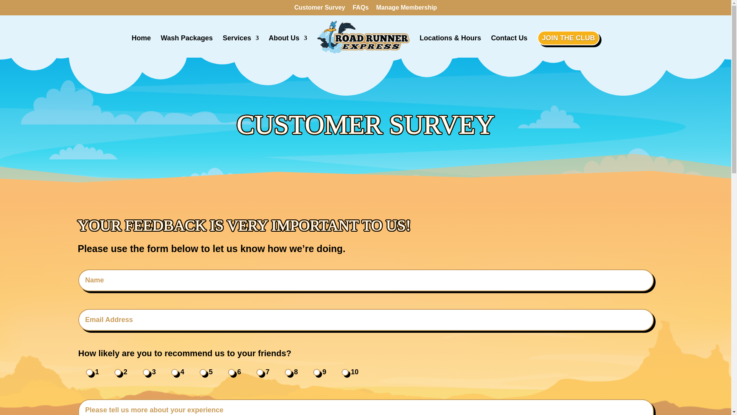  Describe the element at coordinates (570, 38) in the screenshot. I see `JOIN THE CLUB` at that location.